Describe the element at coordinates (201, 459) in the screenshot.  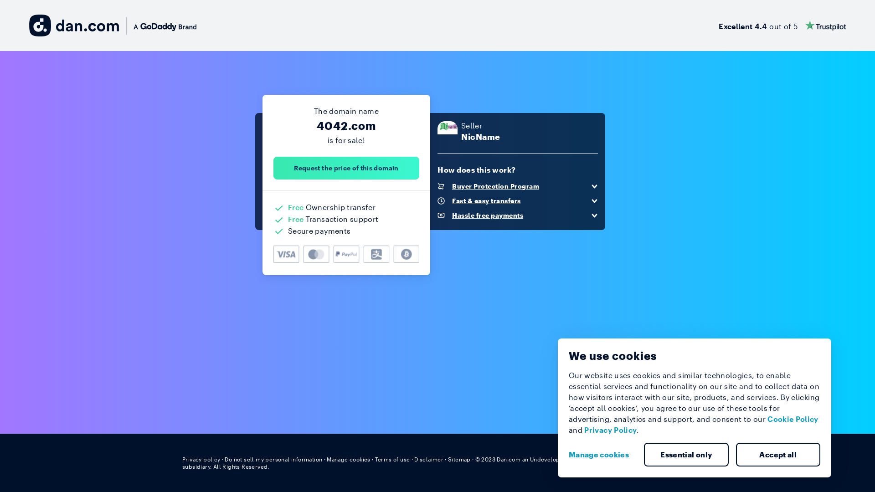
I see `Privacy policy` at that location.